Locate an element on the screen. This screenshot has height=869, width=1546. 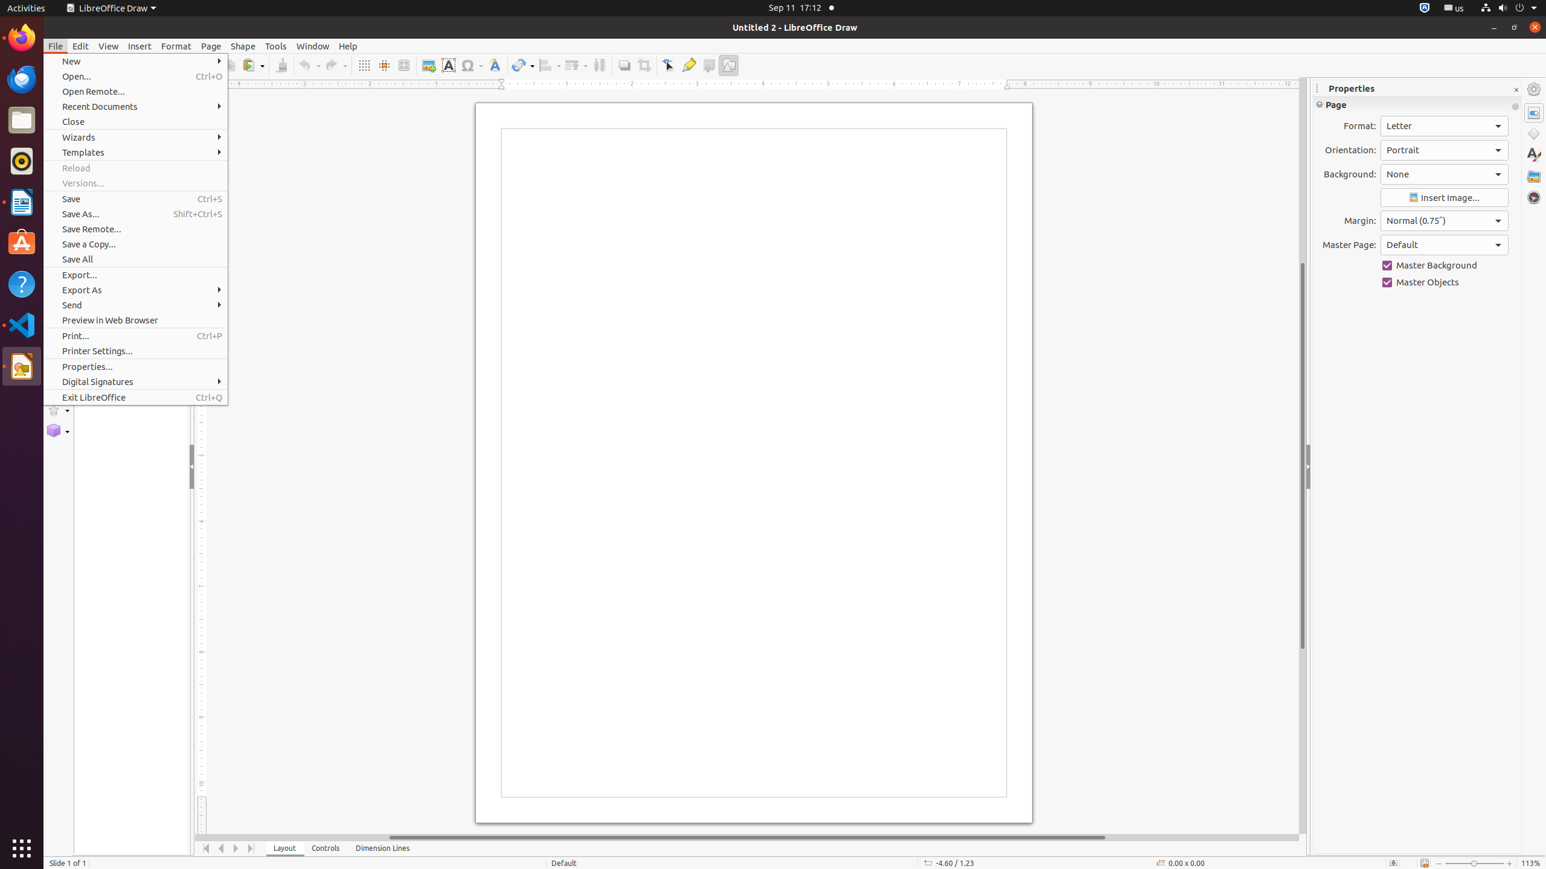
Glue Points is located at coordinates (688, 65).